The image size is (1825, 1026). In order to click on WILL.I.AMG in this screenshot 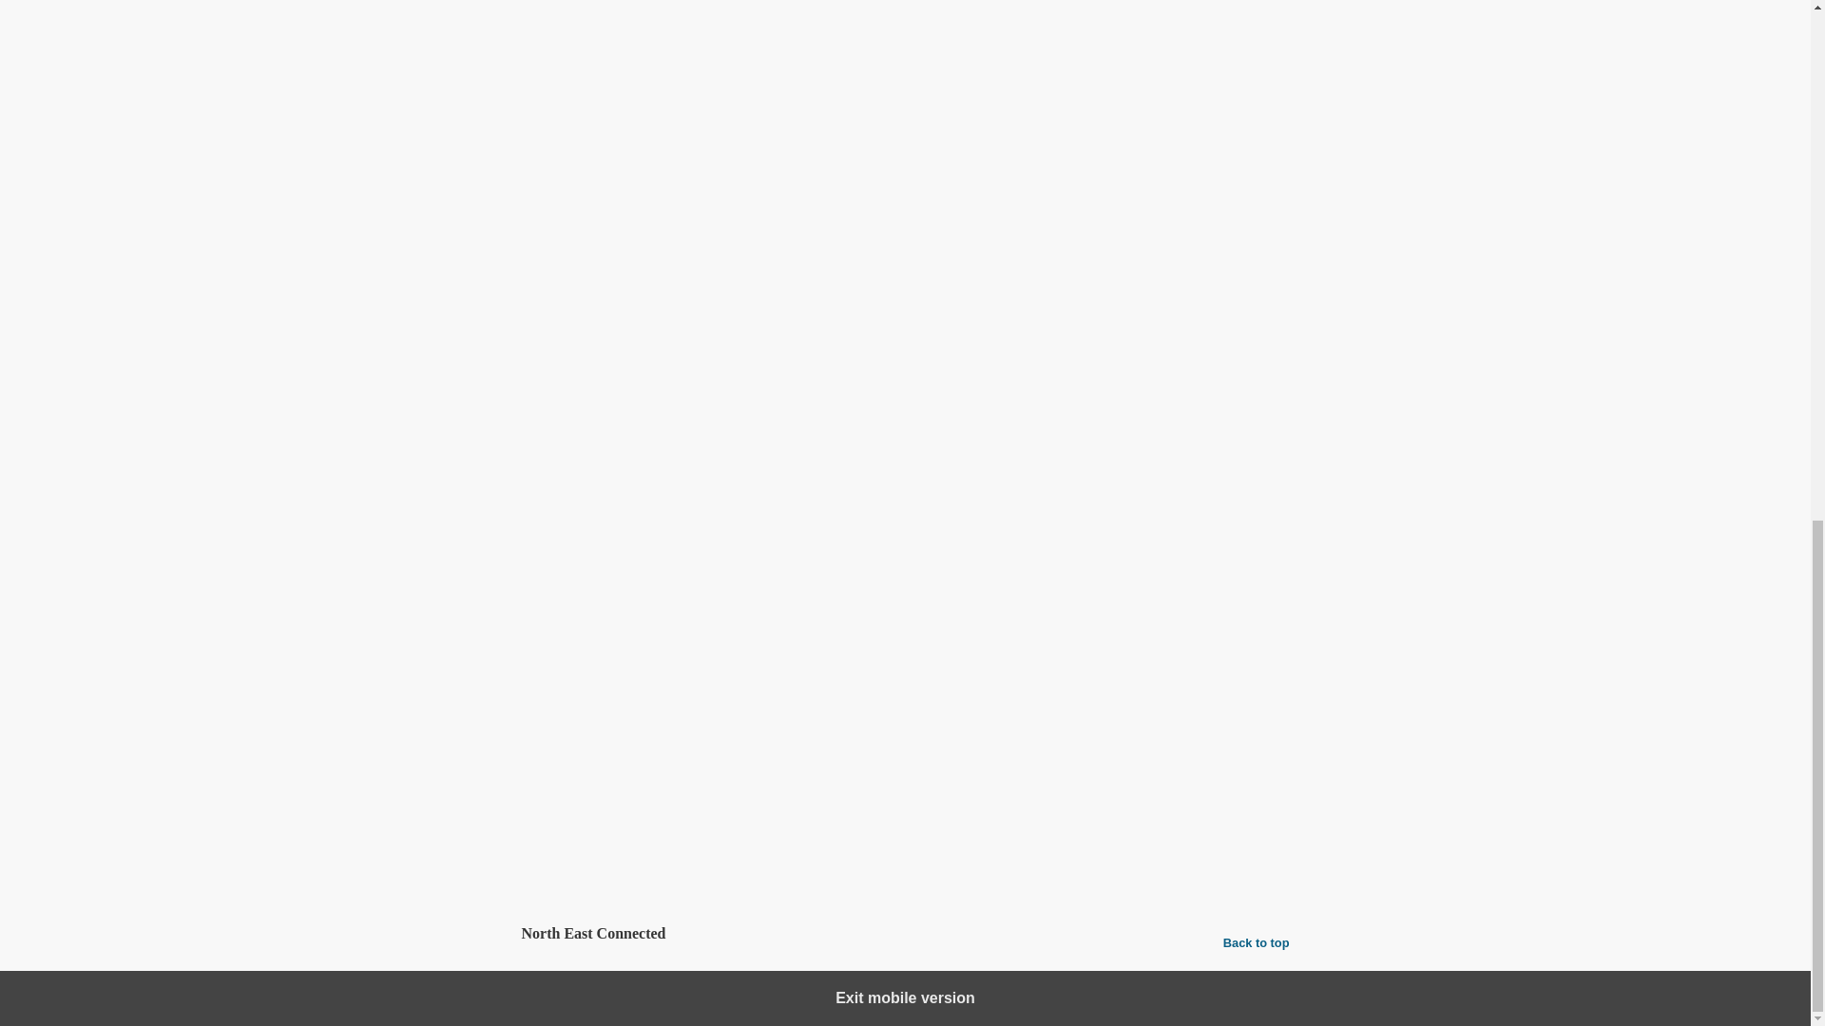, I will do `click(703, 870)`.